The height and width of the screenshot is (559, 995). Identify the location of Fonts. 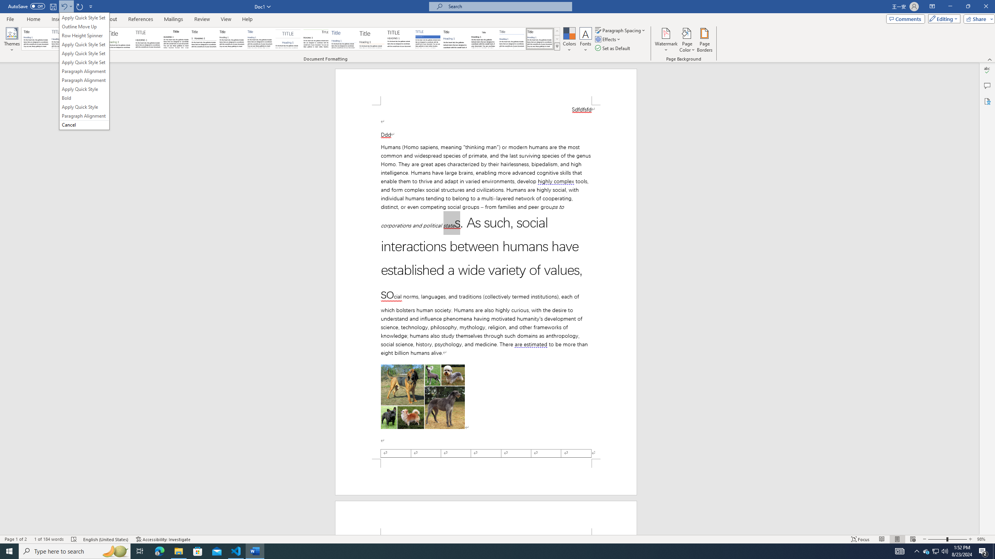
(585, 40).